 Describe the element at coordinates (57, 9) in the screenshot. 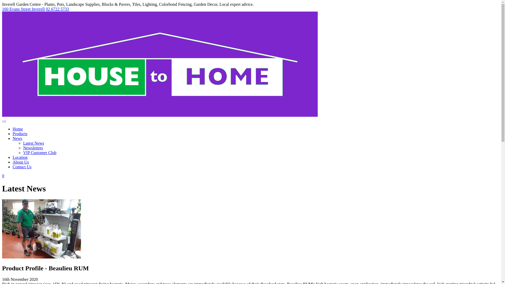

I see `02 6722 5733` at that location.